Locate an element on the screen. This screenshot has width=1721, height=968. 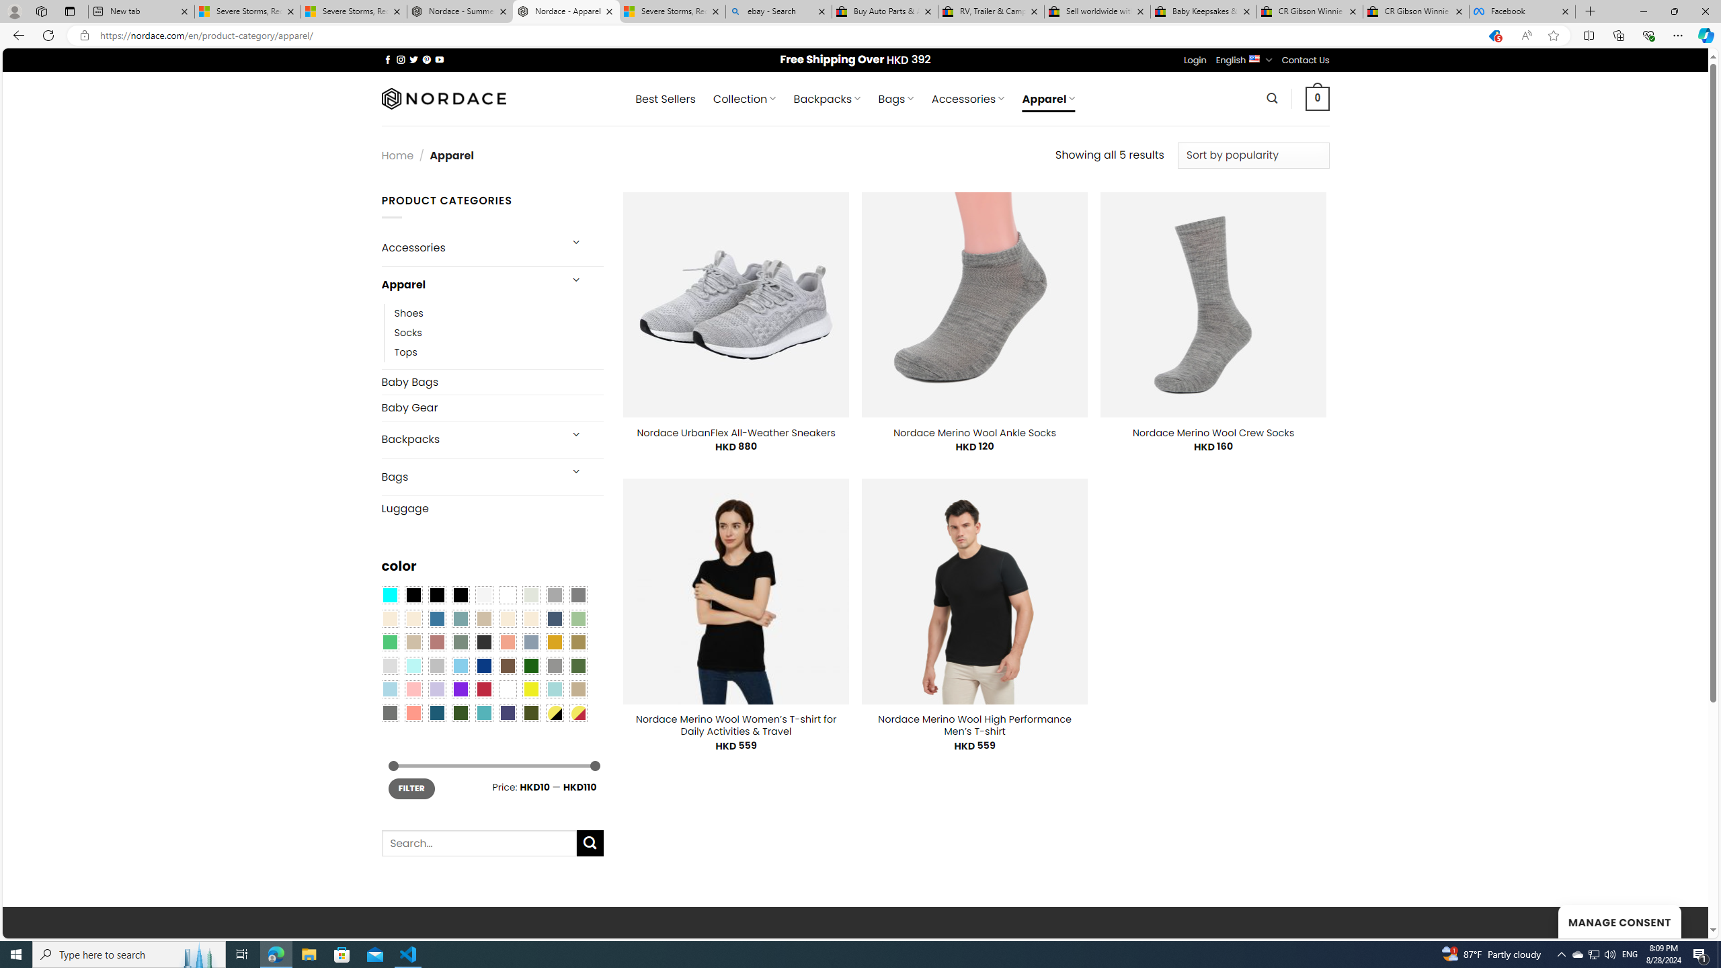
Sage is located at coordinates (460, 641).